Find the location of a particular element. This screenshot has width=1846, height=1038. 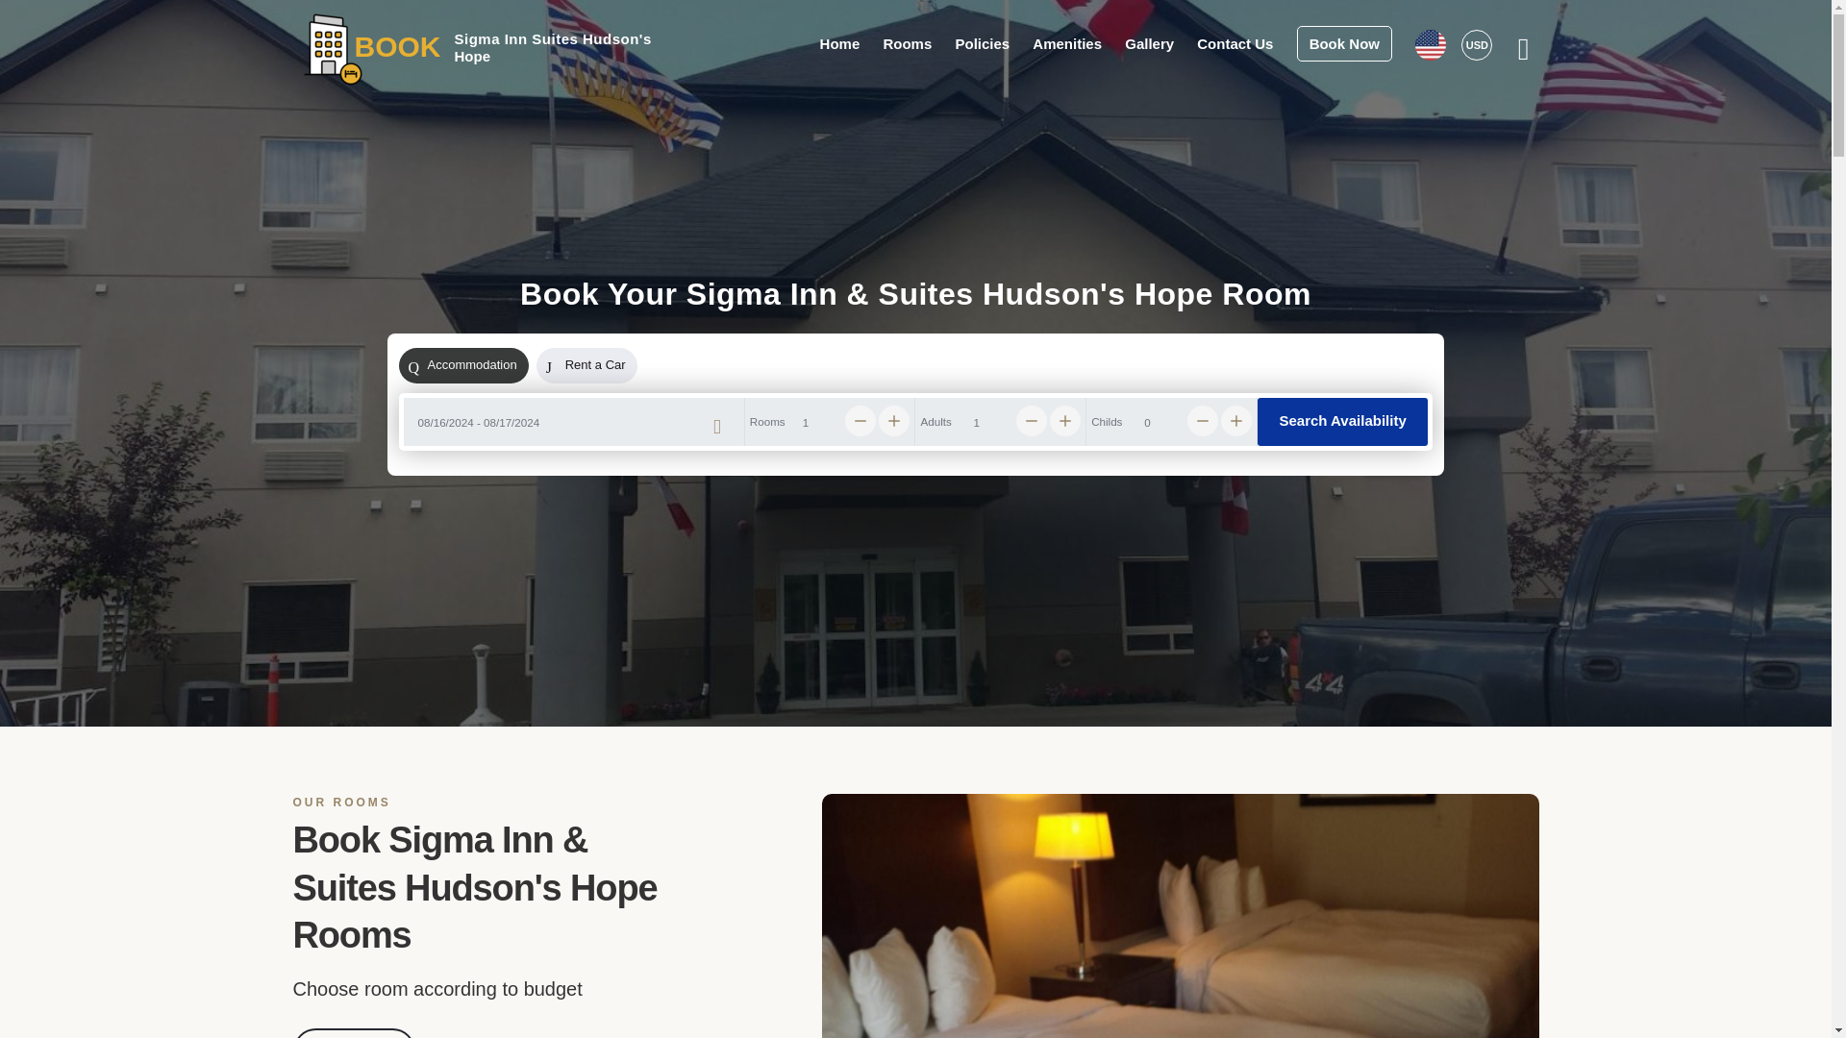

0 is located at coordinates (1171, 421).